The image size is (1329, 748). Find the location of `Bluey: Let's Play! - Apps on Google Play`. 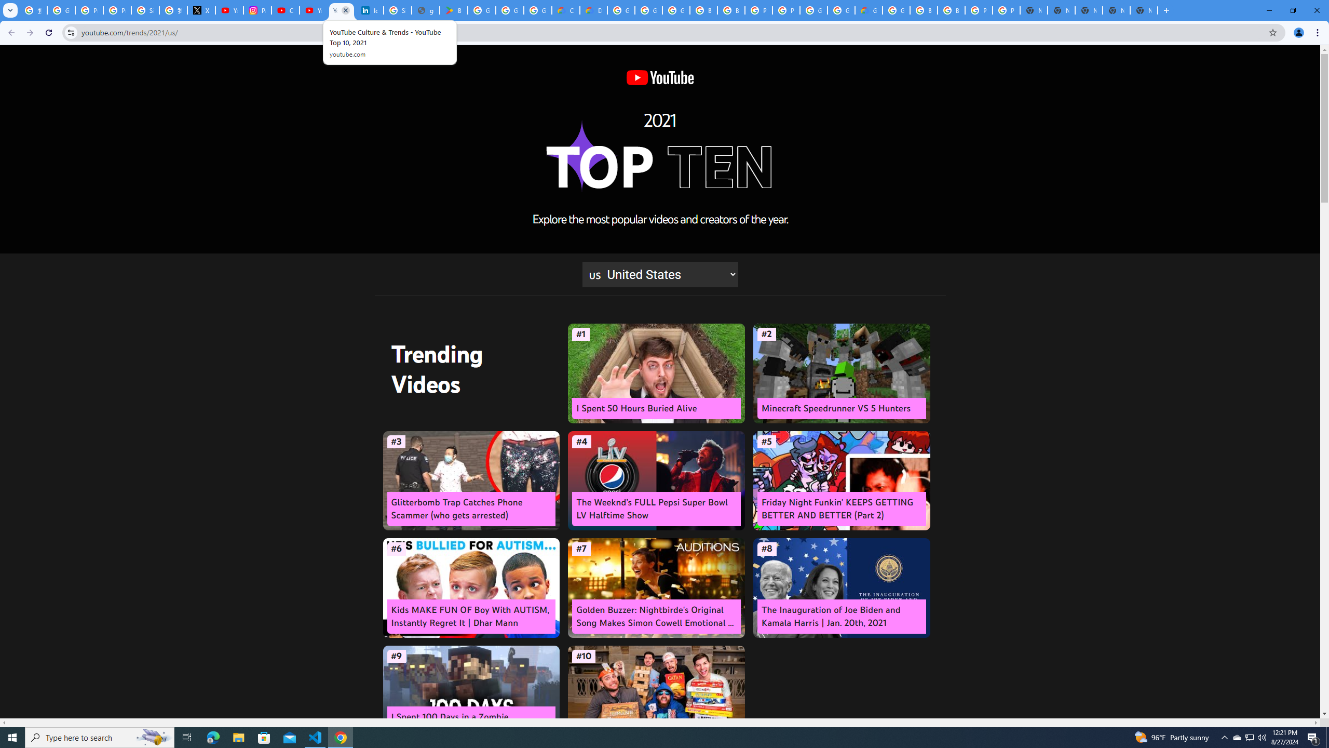

Bluey: Let's Play! - Apps on Google Play is located at coordinates (453, 10).